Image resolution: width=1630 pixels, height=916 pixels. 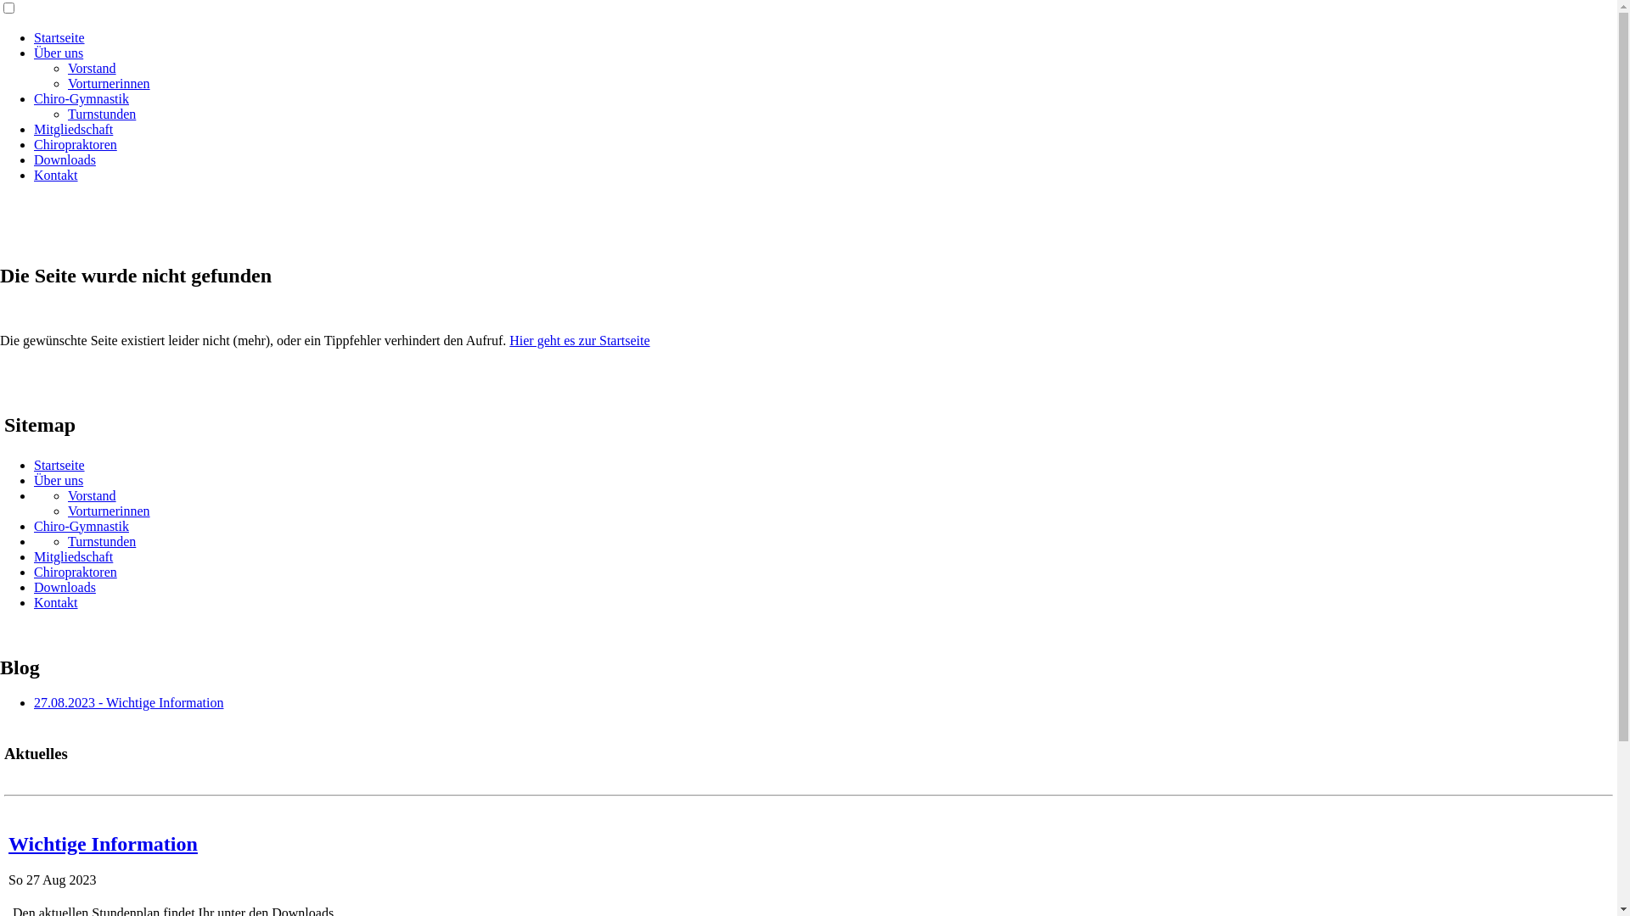 I want to click on Kontakt, so click(x=56, y=175).